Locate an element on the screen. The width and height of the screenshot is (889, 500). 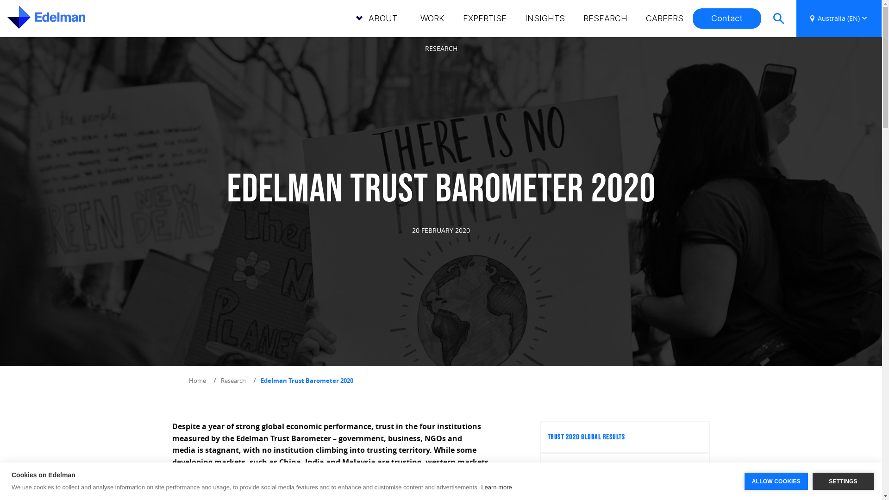
SETTINGS is located at coordinates (843, 481).